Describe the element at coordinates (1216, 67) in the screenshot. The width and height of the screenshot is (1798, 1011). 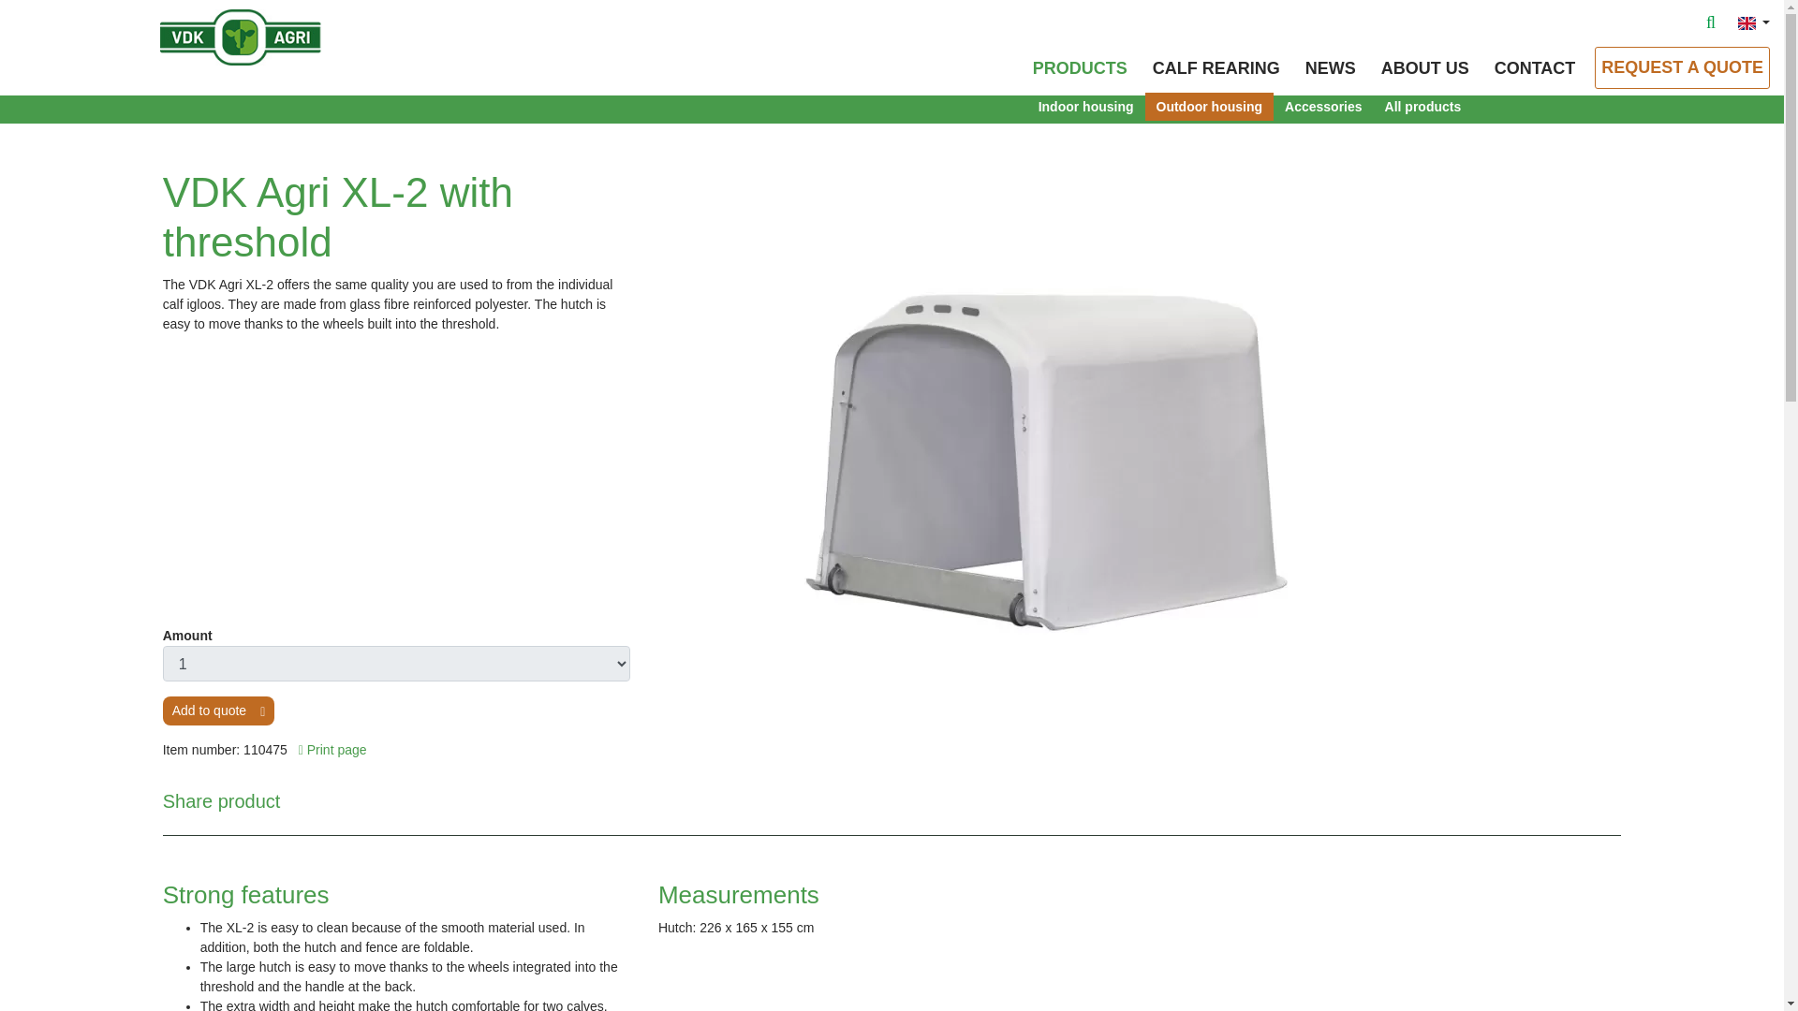
I see `CALF REARING` at that location.